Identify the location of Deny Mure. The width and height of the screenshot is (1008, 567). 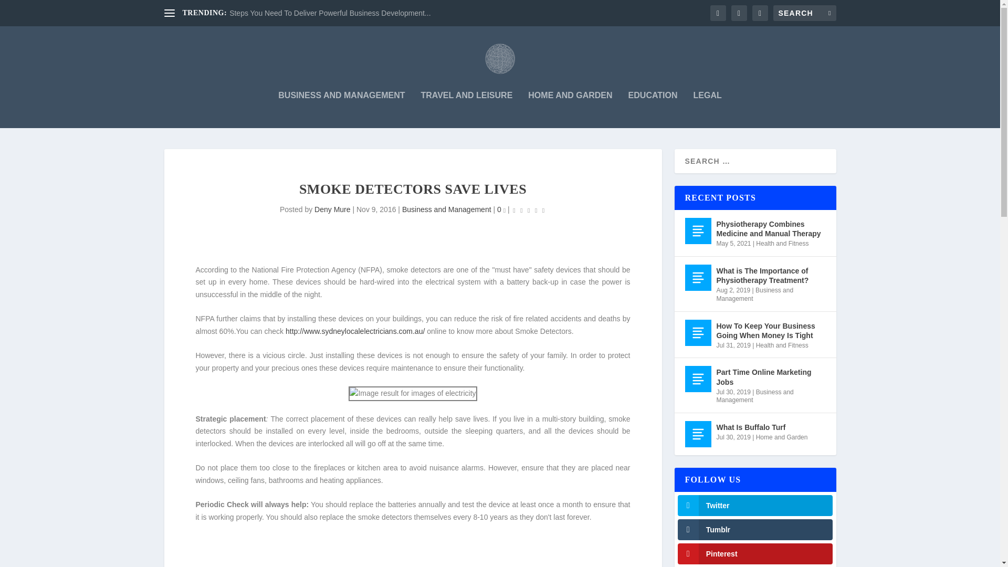
(332, 209).